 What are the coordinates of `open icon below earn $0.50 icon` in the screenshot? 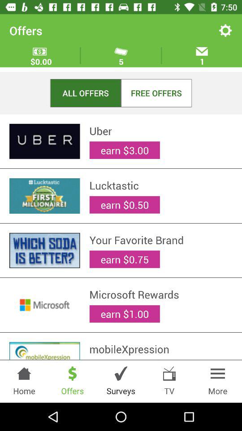 It's located at (161, 240).